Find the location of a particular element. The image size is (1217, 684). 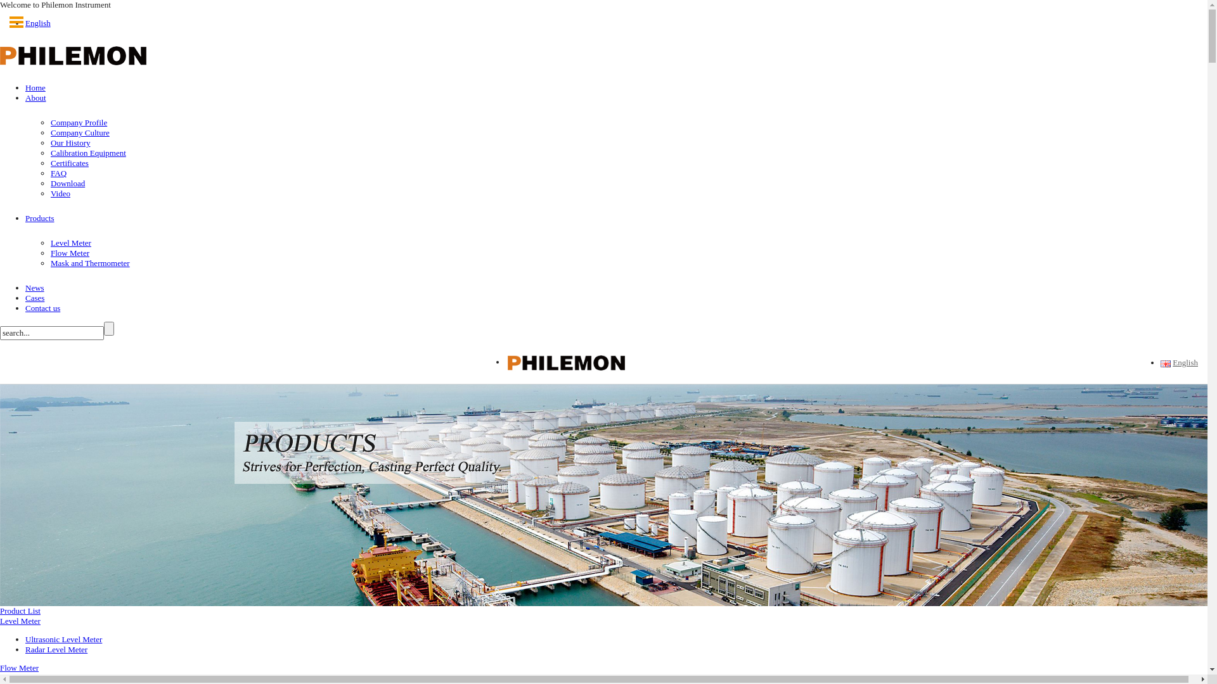

Company Culture is located at coordinates (80, 133).